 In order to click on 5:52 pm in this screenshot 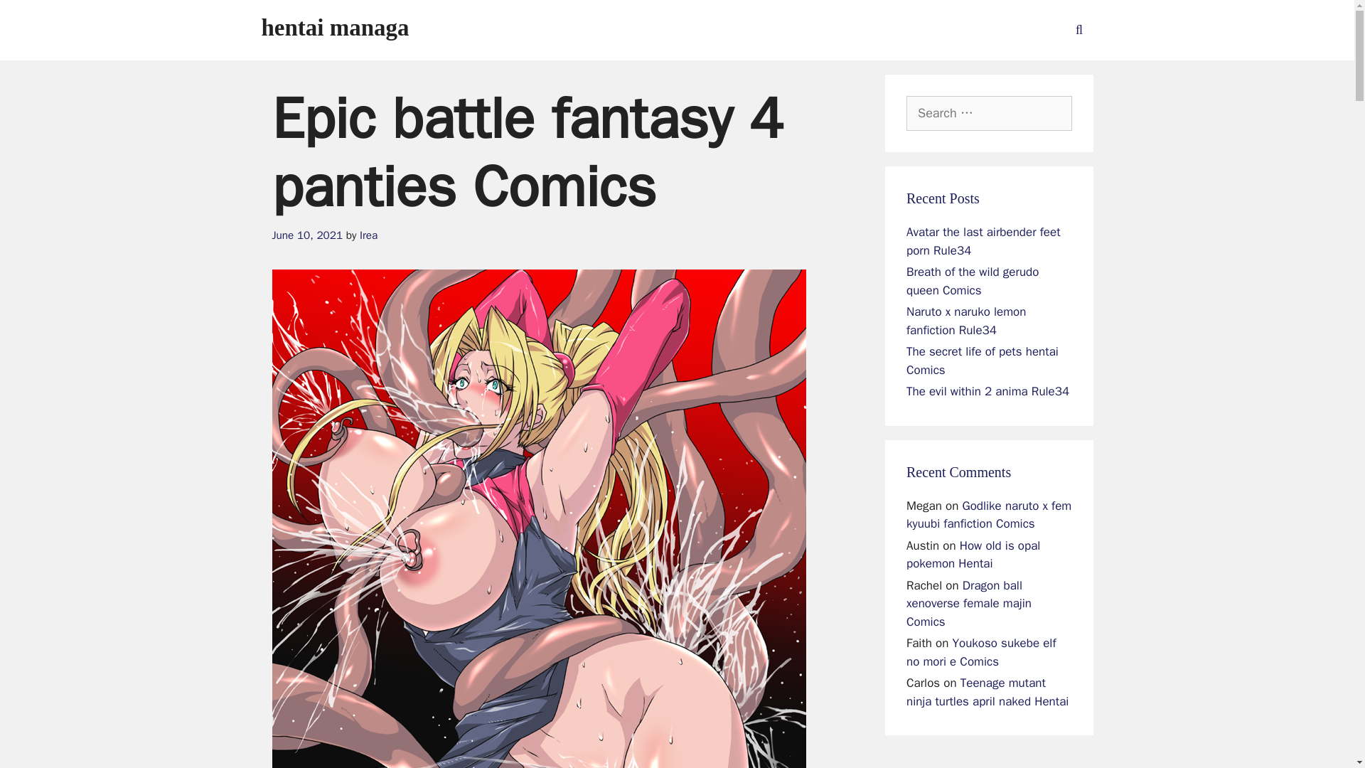, I will do `click(307, 235)`.